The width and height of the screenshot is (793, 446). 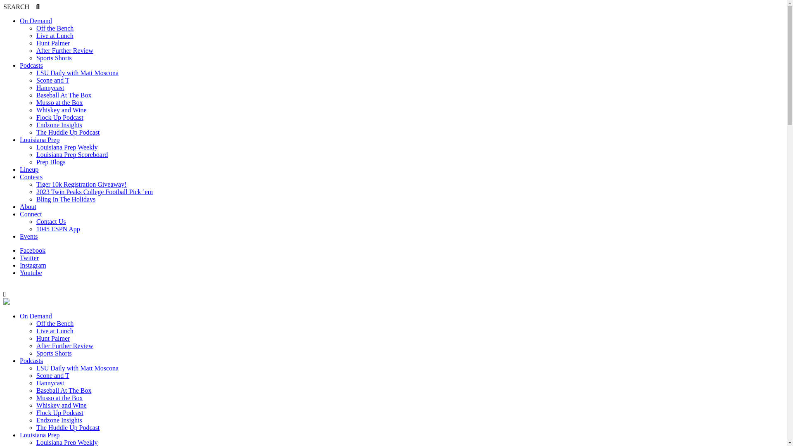 I want to click on Louisiana Prep, so click(x=40, y=140).